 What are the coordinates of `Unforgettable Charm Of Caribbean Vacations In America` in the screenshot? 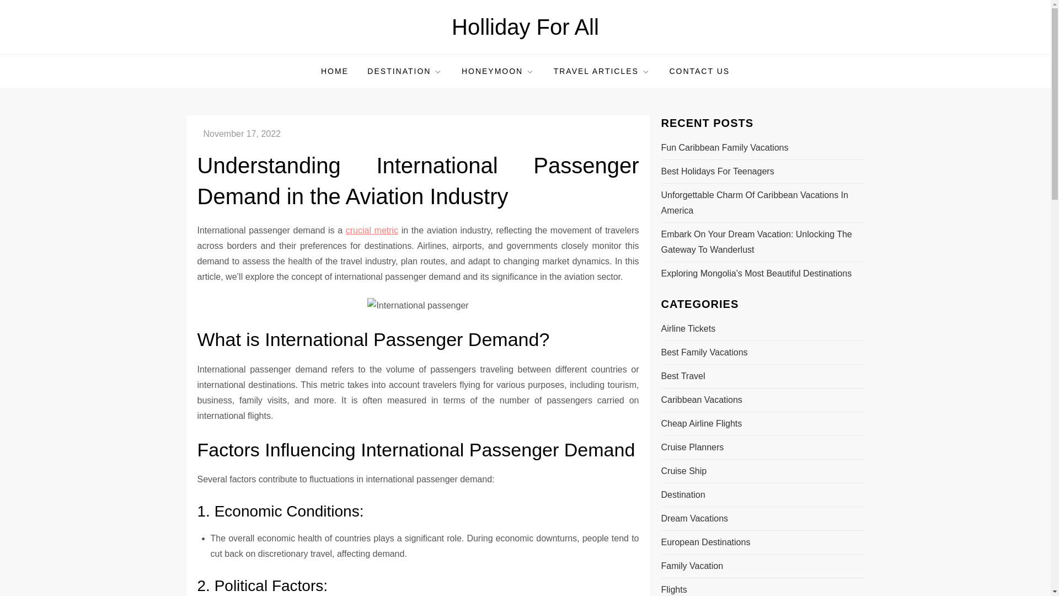 It's located at (762, 203).